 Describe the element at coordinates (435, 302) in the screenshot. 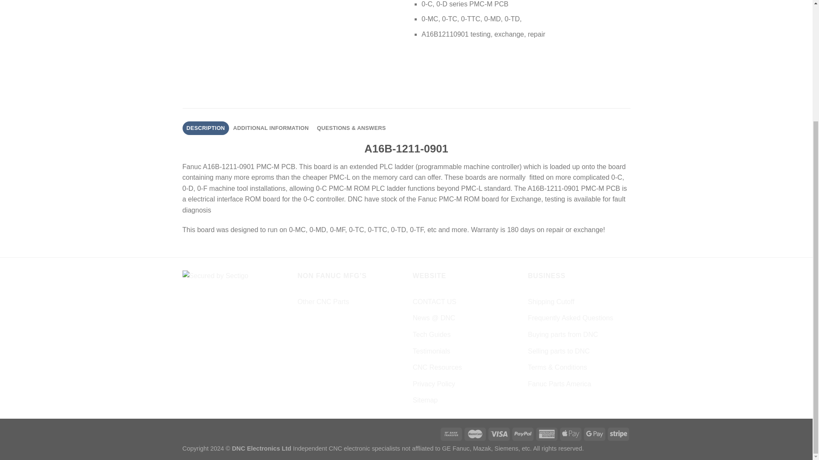

I see `CONTACT US` at that location.